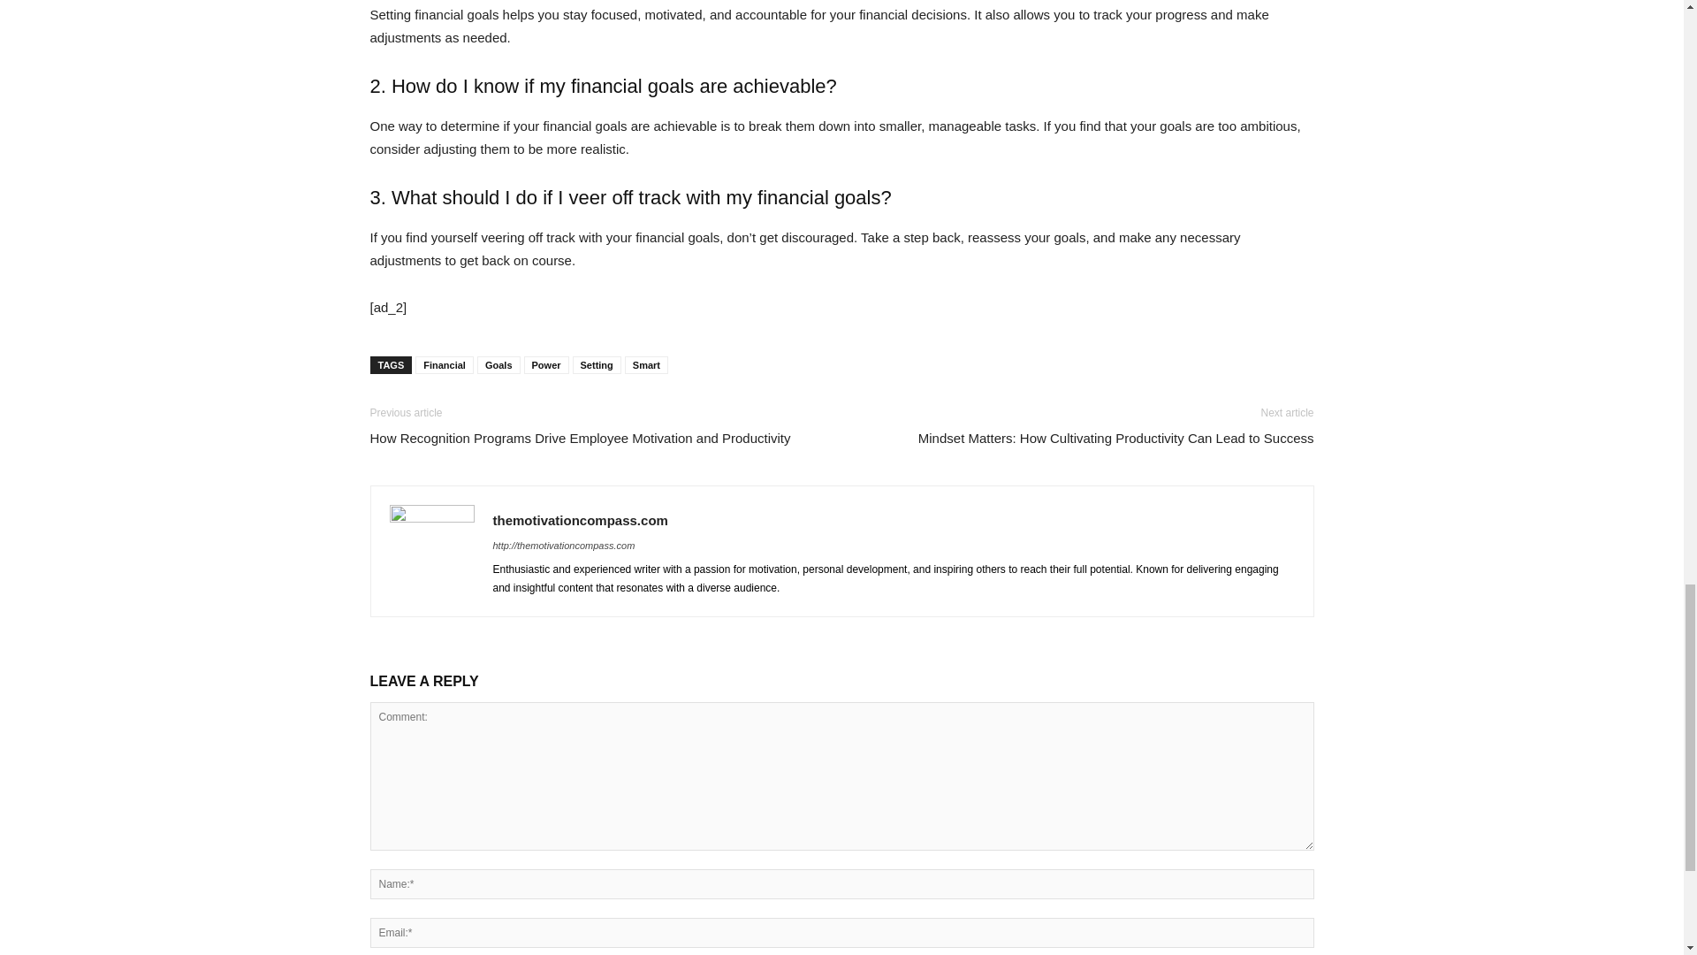 Image resolution: width=1697 pixels, height=955 pixels. What do you see at coordinates (581, 520) in the screenshot?
I see `themotivationcompass.com` at bounding box center [581, 520].